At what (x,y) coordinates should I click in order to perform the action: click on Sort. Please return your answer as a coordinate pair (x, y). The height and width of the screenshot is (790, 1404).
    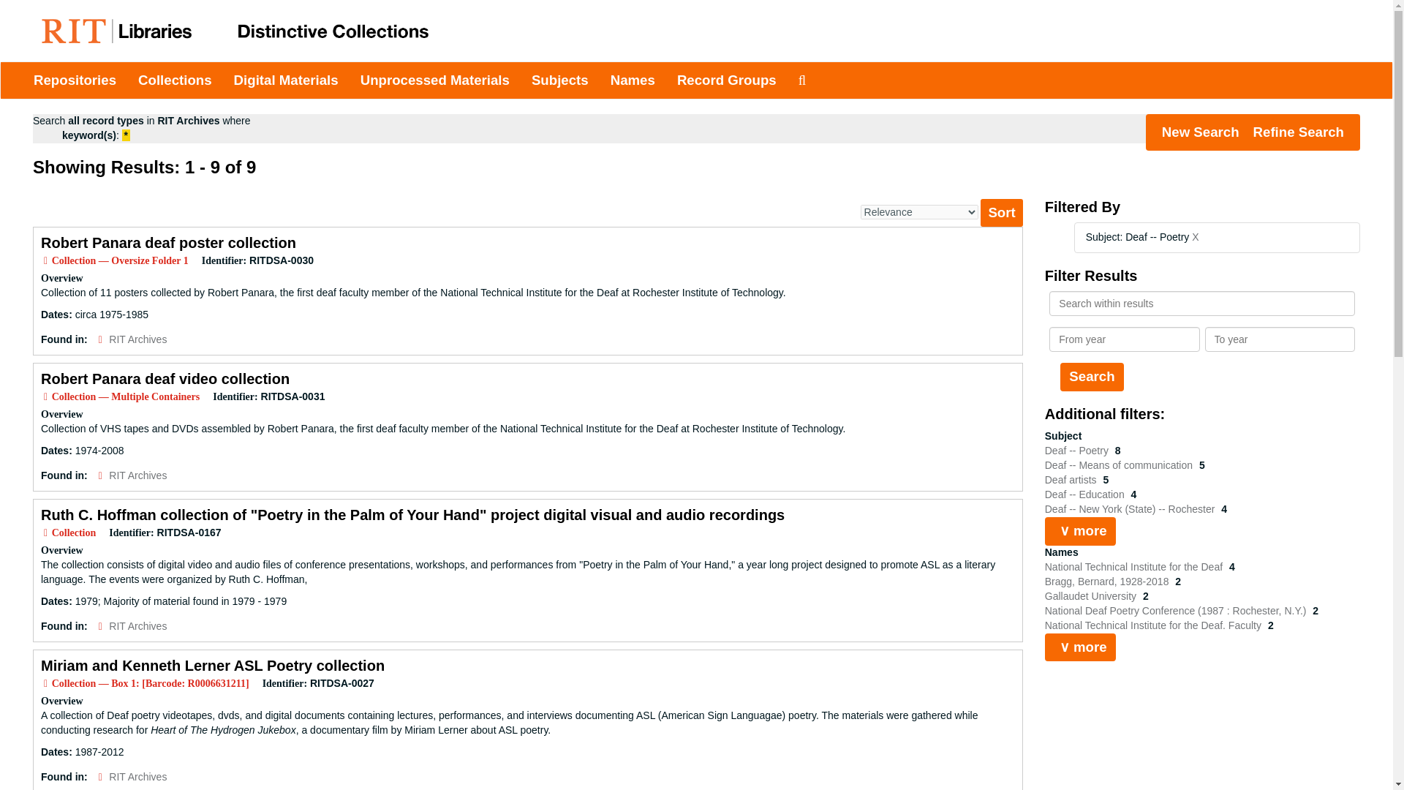
    Looking at the image, I should click on (1000, 212).